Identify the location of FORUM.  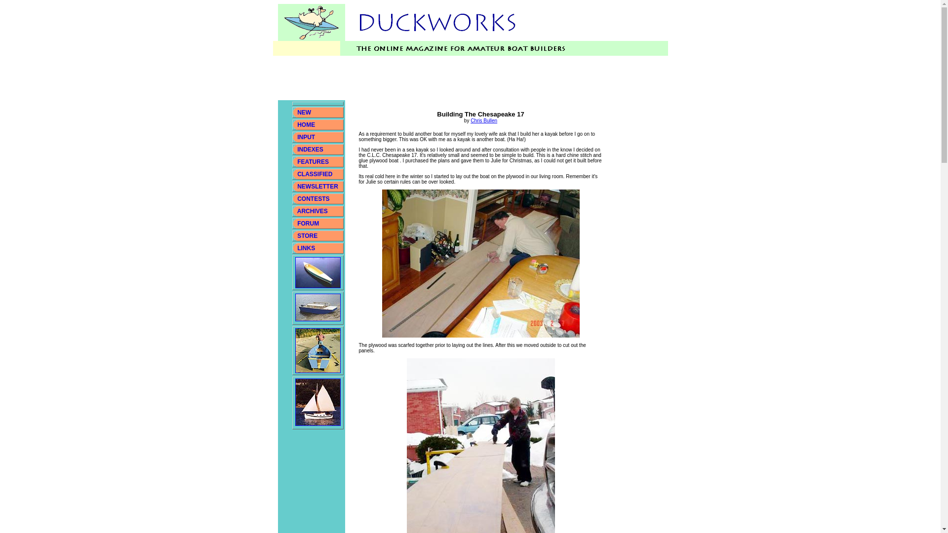
(308, 224).